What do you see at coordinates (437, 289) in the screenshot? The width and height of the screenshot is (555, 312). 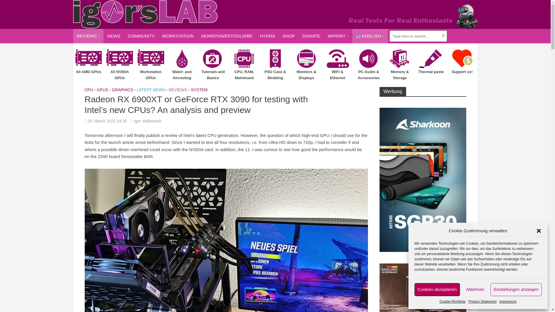 I see `Cookies akzeptieren` at bounding box center [437, 289].